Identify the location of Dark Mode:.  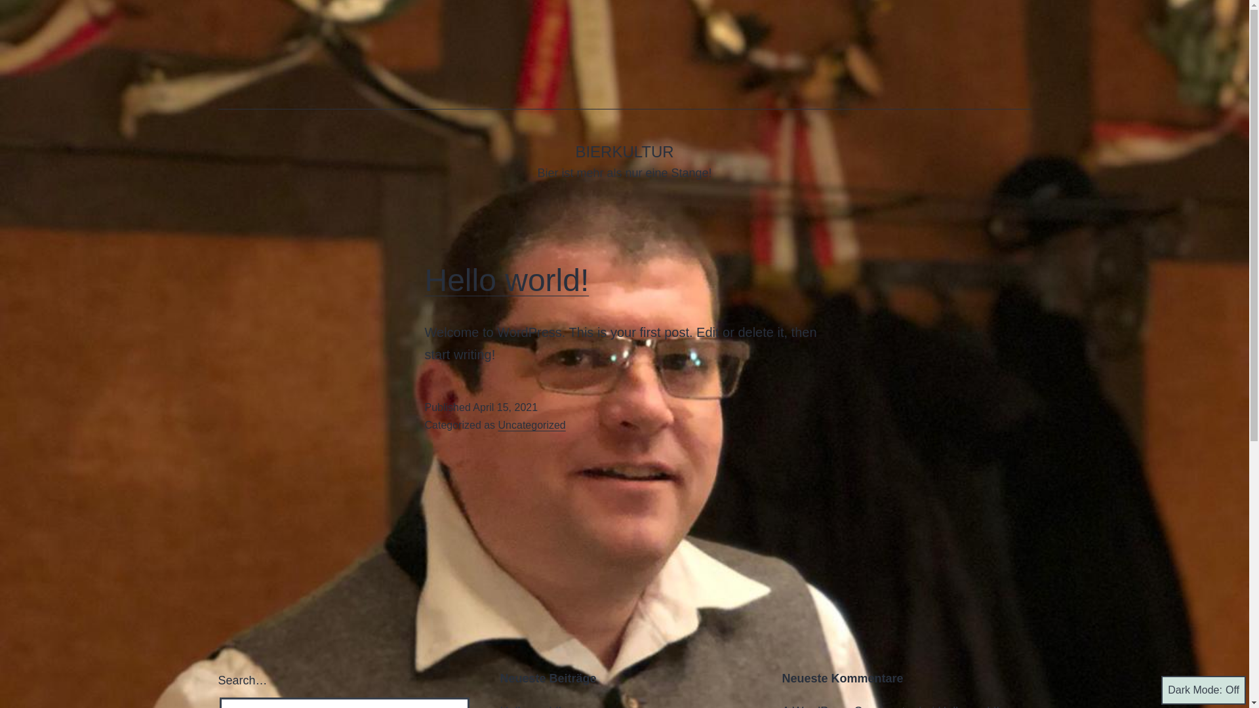
(1204, 690).